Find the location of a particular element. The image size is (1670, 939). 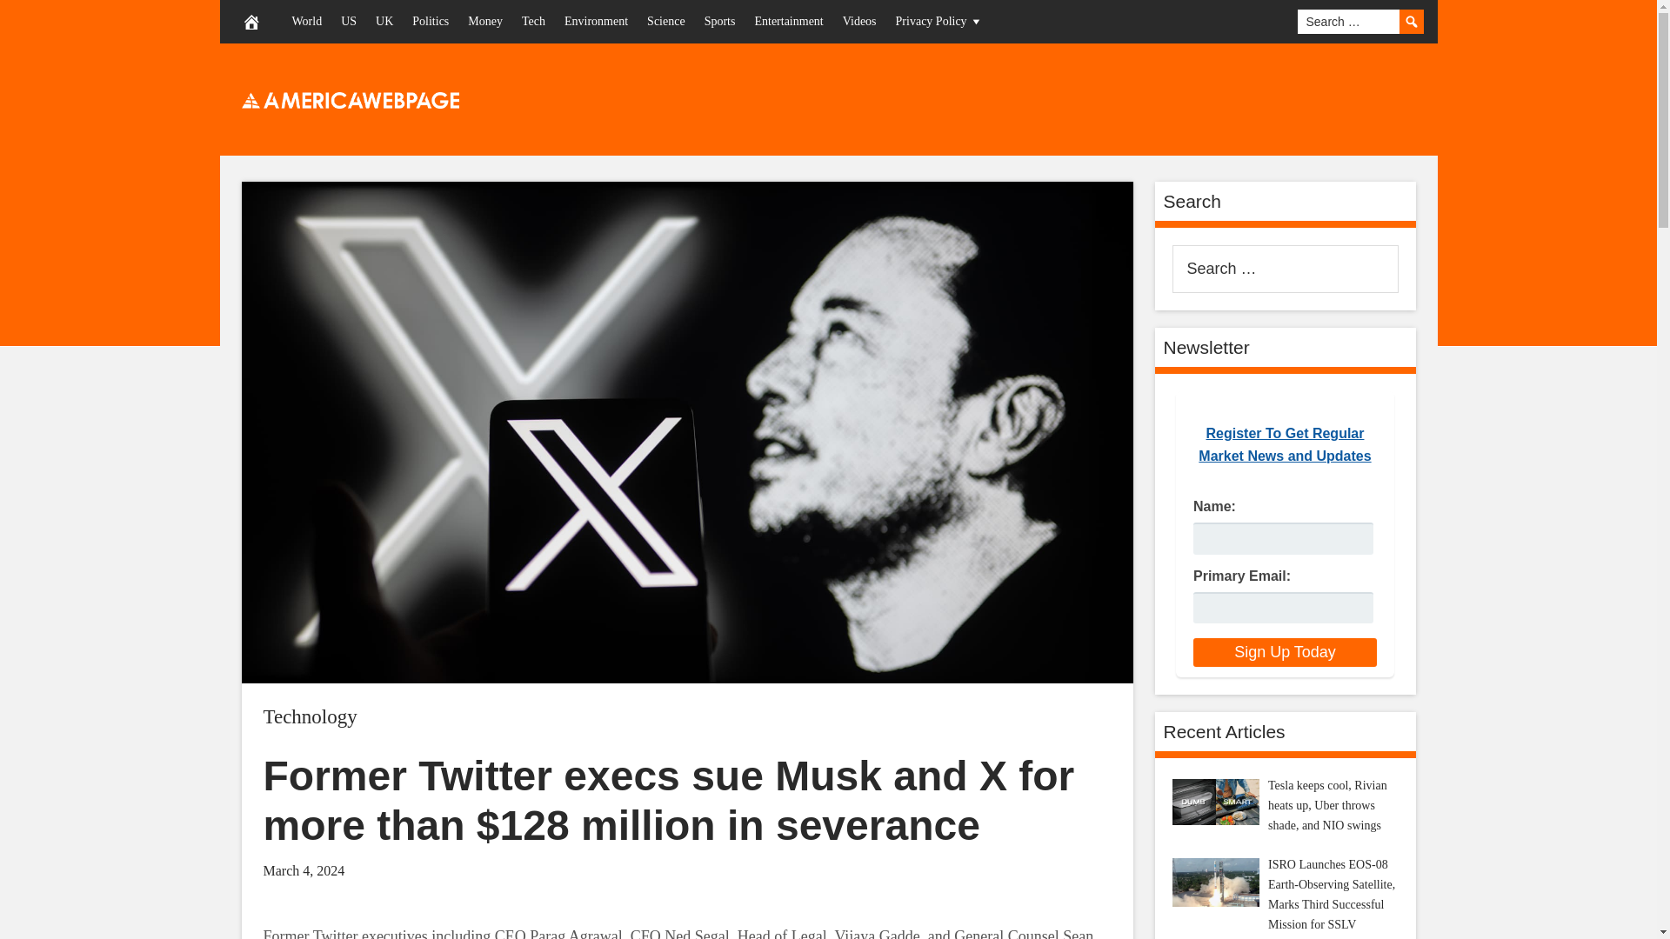

Environment is located at coordinates (596, 21).